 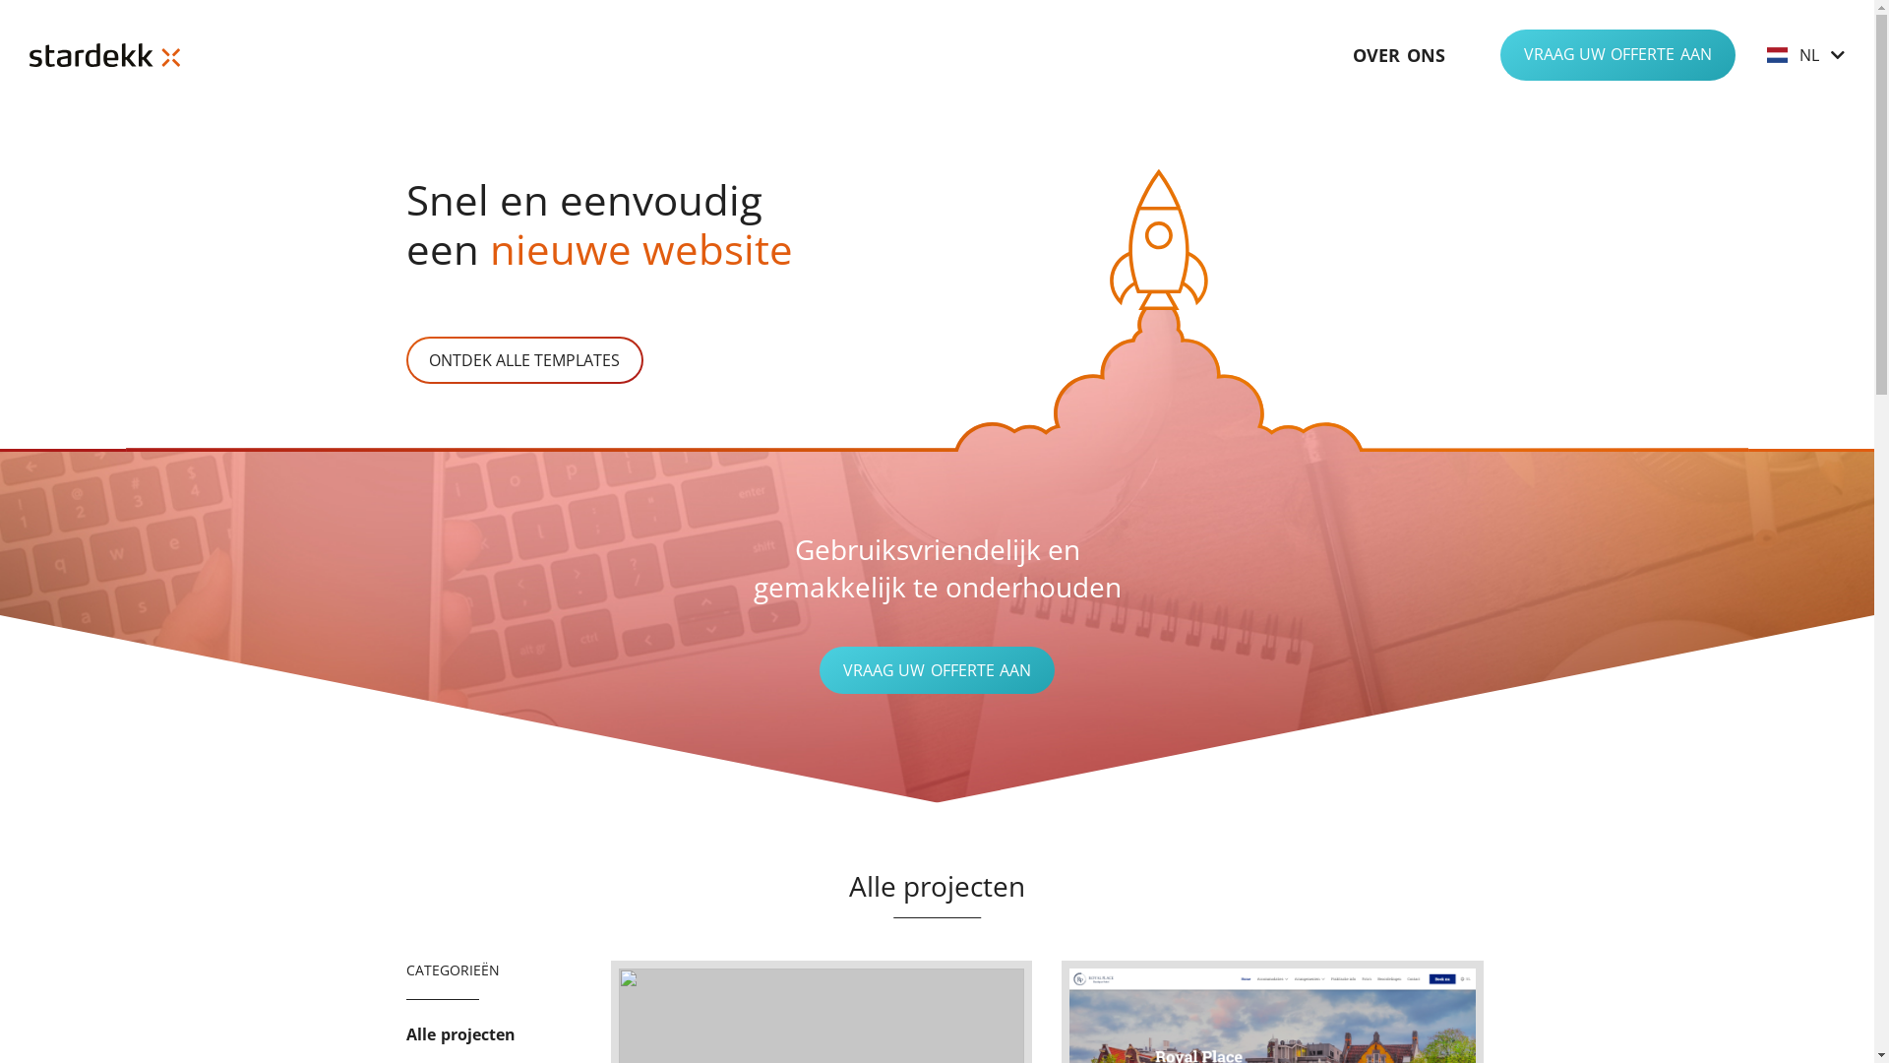 What do you see at coordinates (460, 1034) in the screenshot?
I see `Alle projecten` at bounding box center [460, 1034].